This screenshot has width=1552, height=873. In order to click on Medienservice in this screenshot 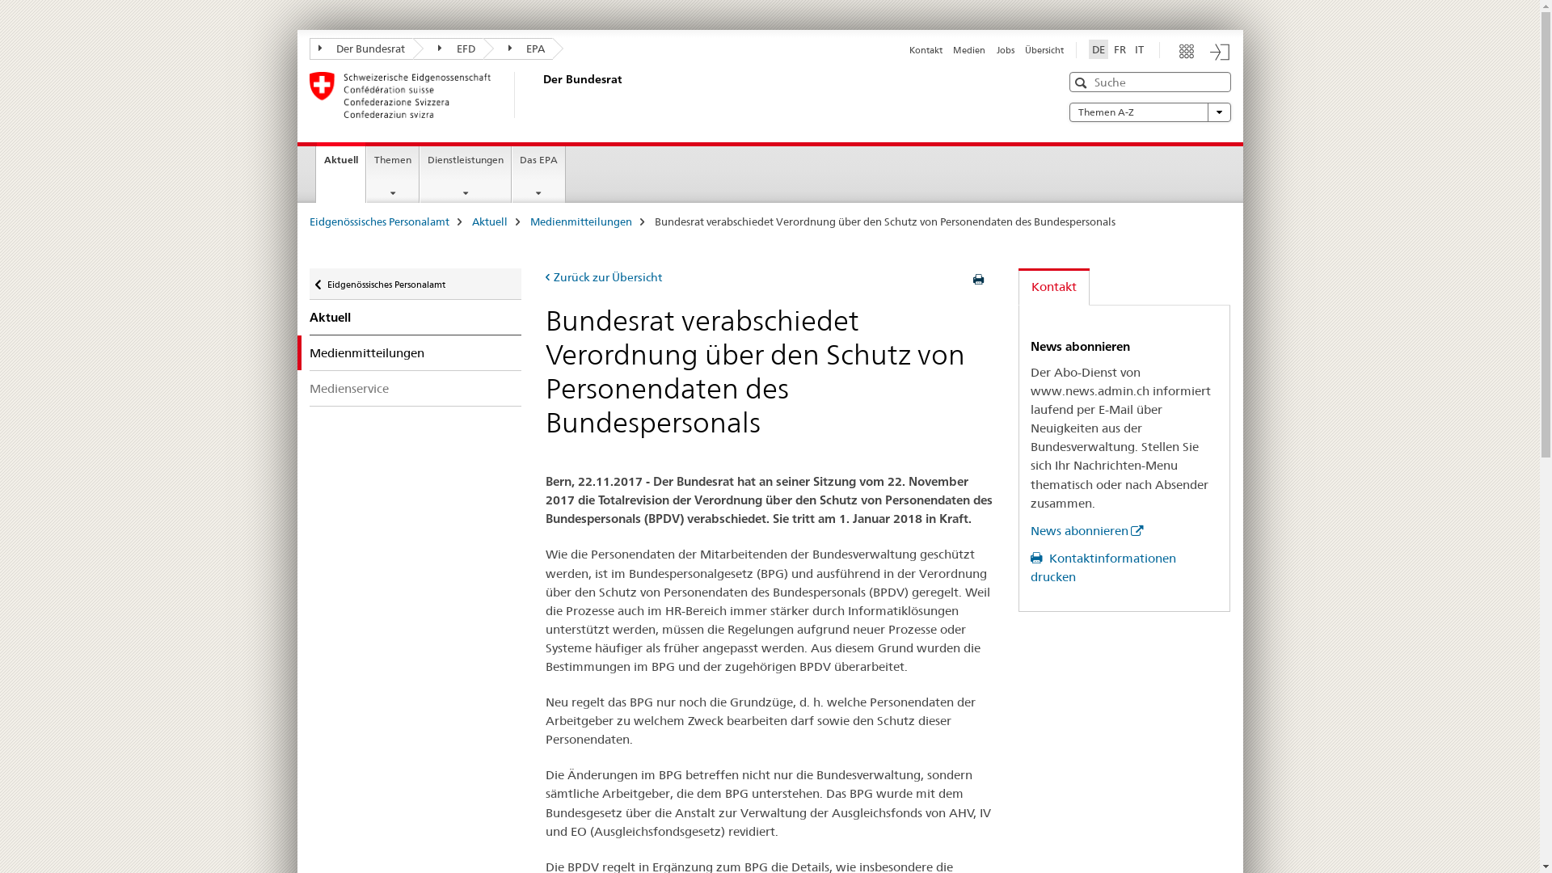, I will do `click(415, 388)`.